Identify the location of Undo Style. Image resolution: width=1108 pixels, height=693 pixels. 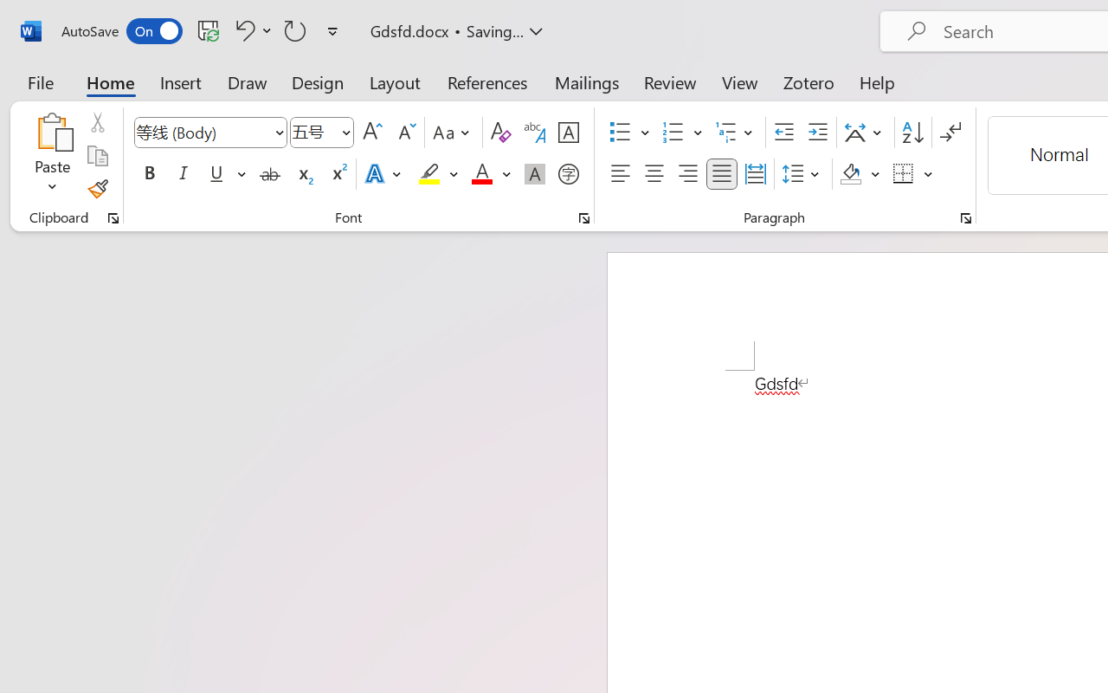
(251, 30).